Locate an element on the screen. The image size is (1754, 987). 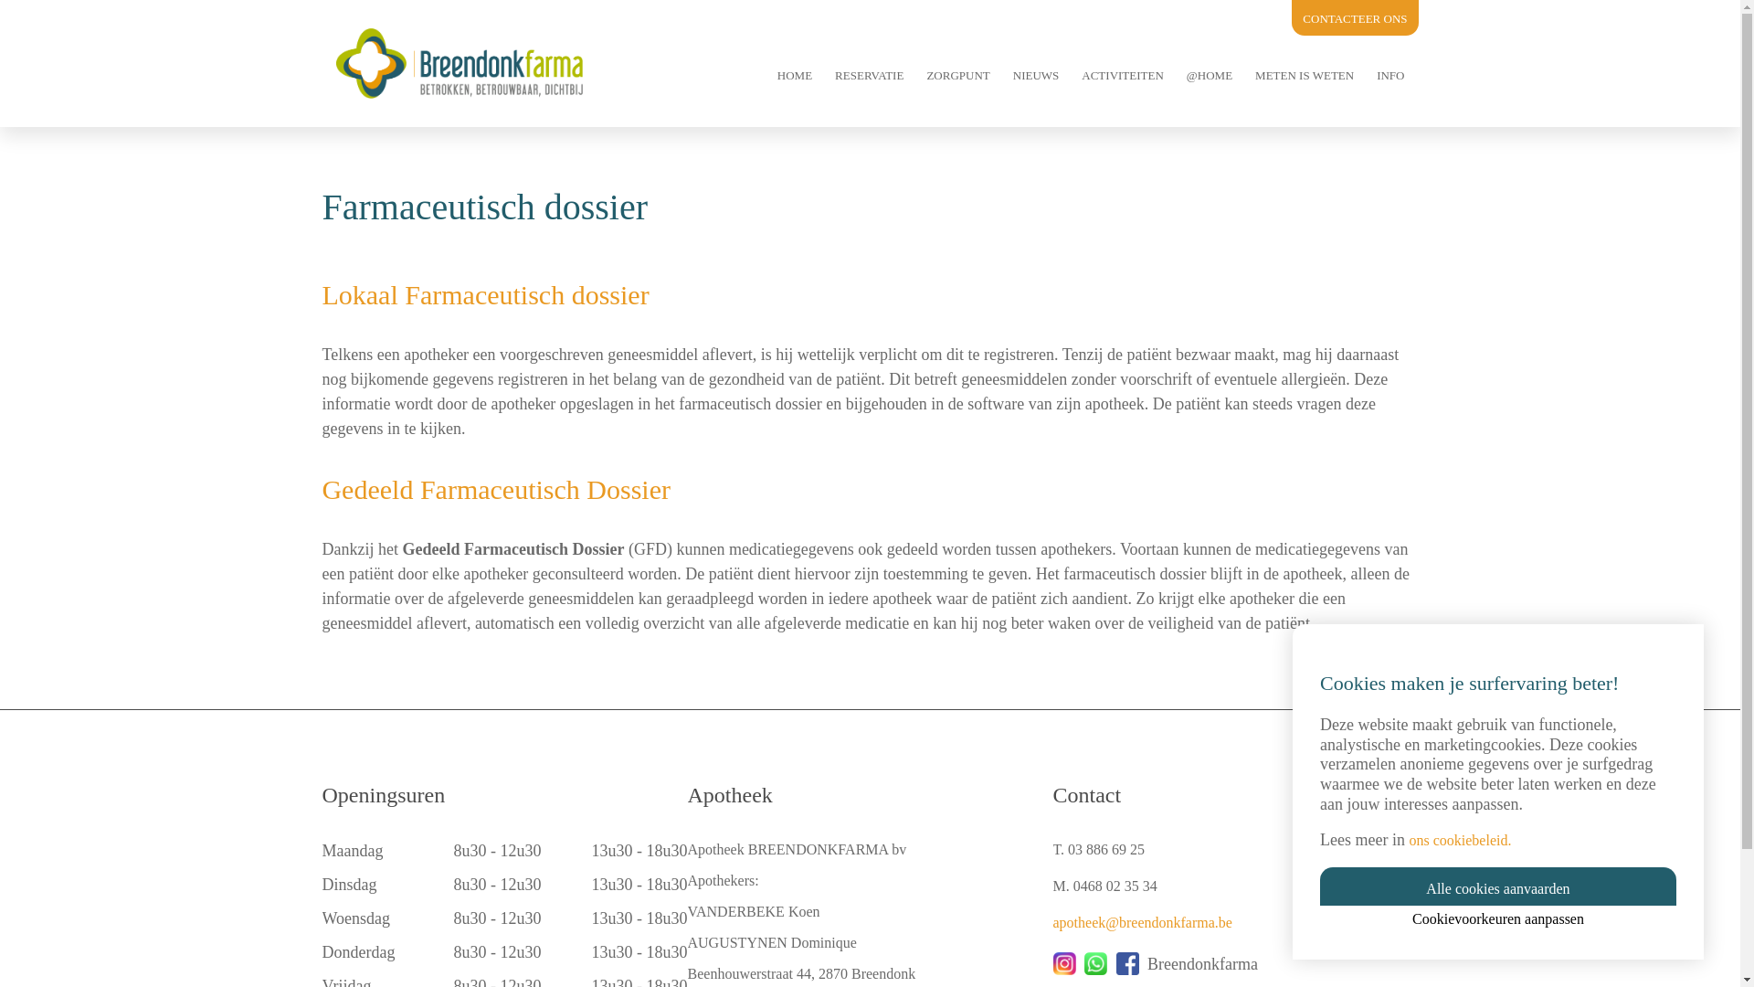
M. 0468 02 35 34 is located at coordinates (1104, 886).